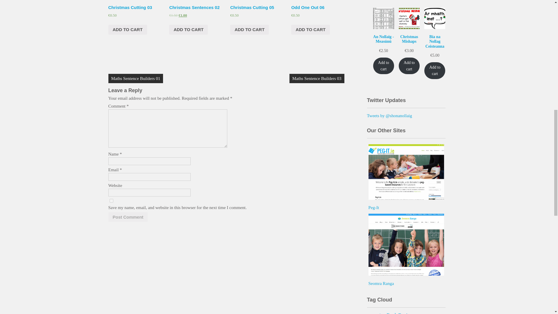  Describe the element at coordinates (310, 30) in the screenshot. I see `ADD TO CART` at that location.